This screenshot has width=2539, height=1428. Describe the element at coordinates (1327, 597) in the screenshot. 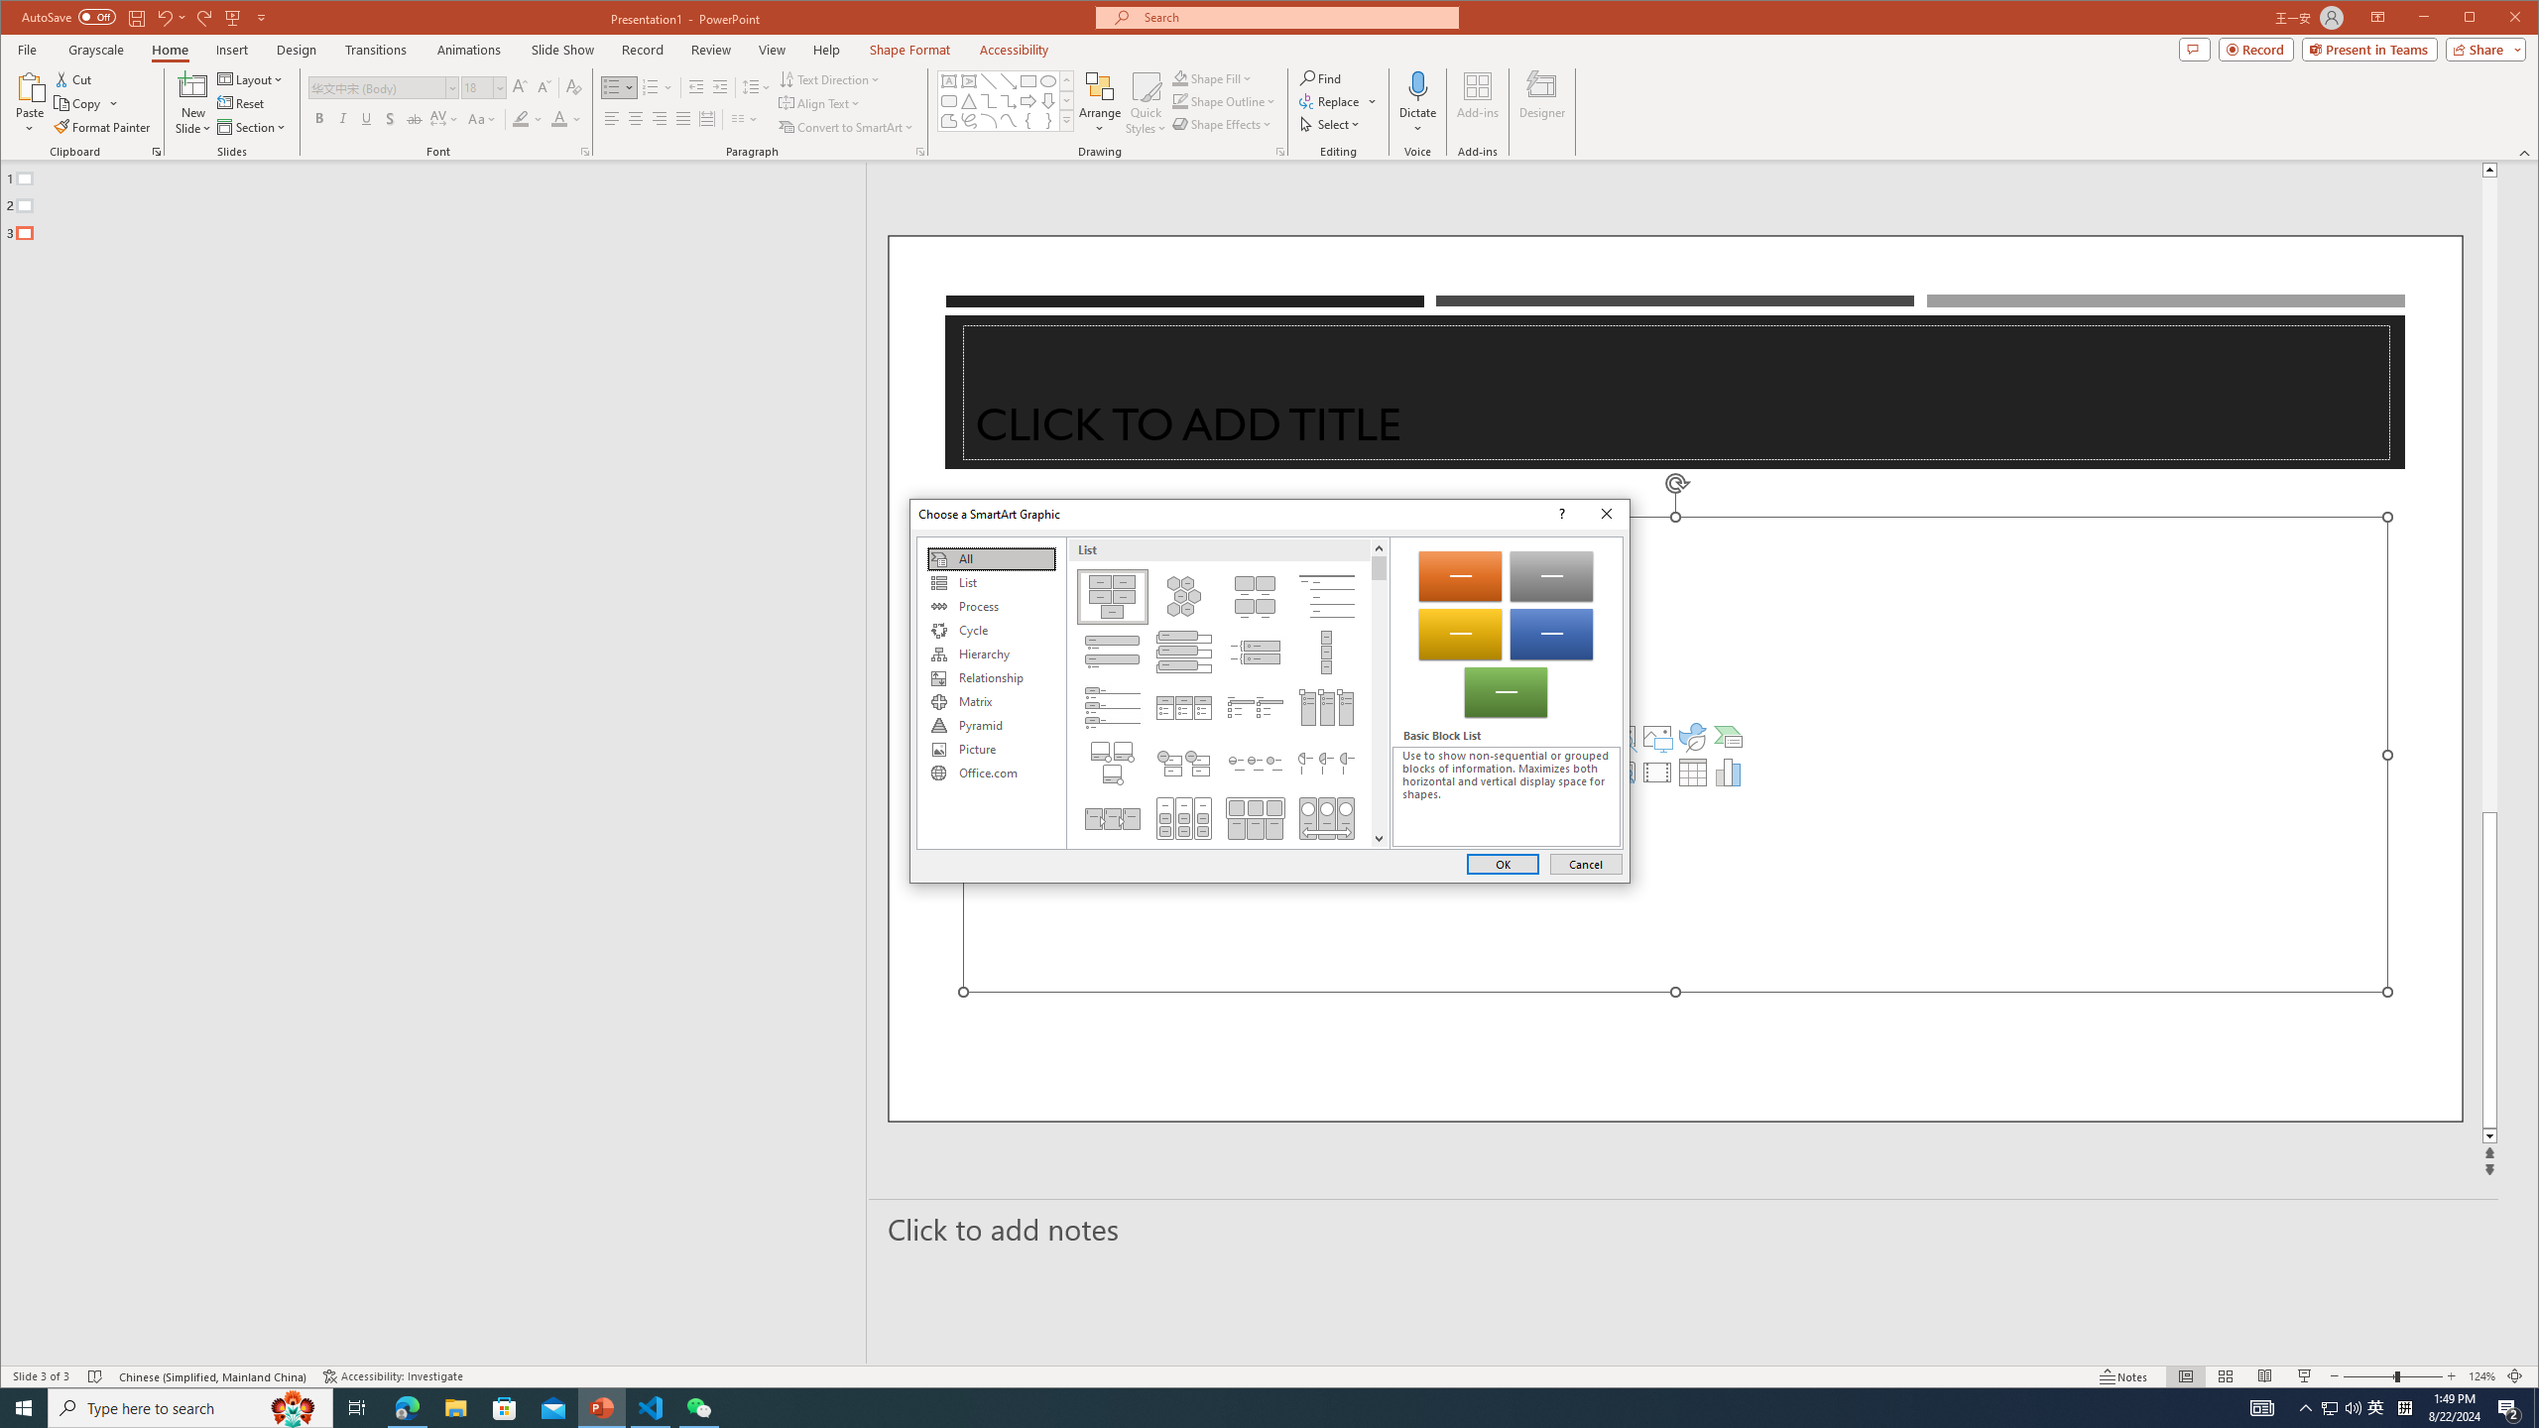

I see `Lined List` at that location.